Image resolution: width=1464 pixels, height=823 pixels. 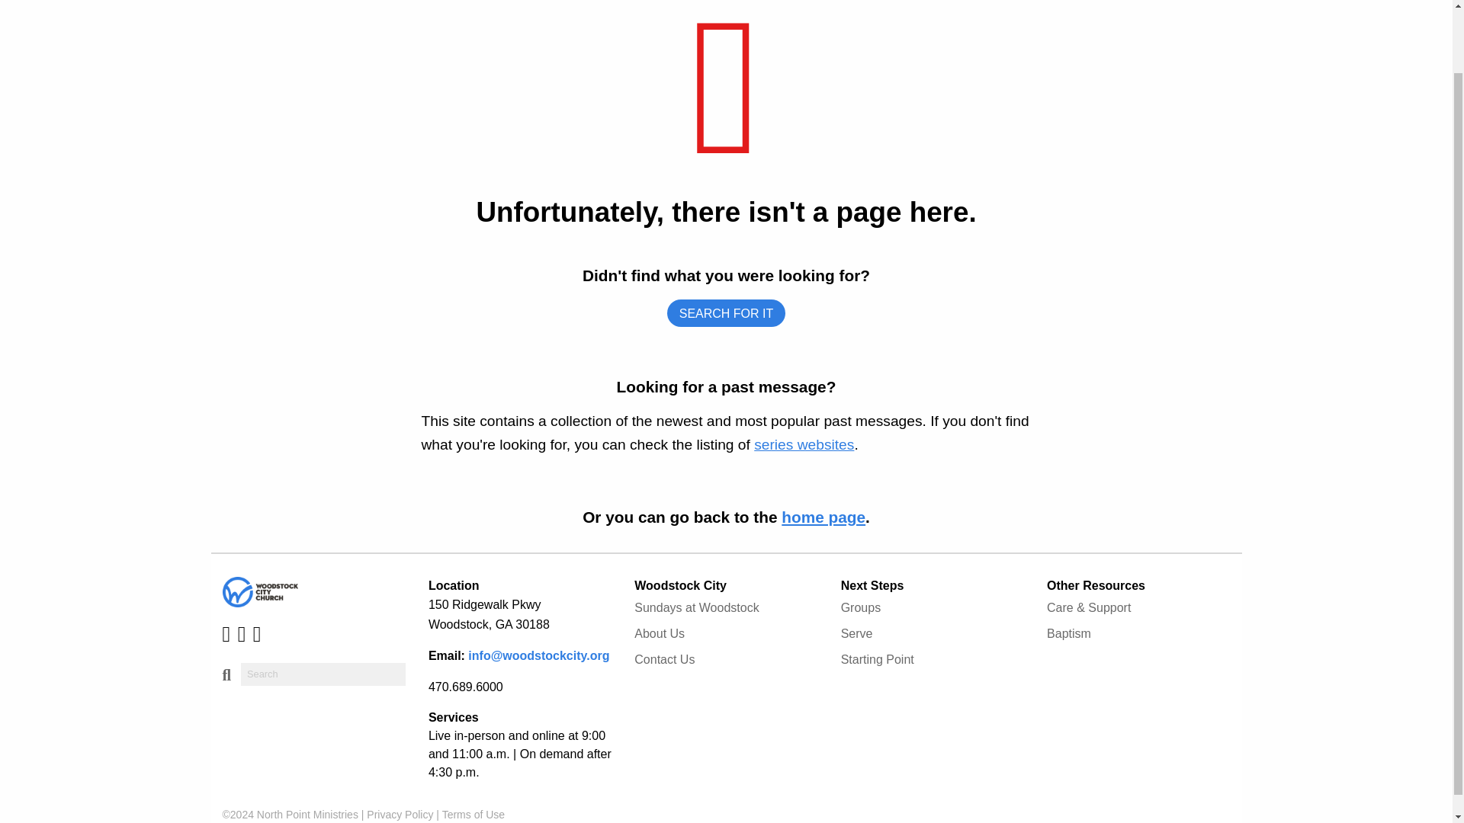 I want to click on About Us, so click(x=725, y=634).